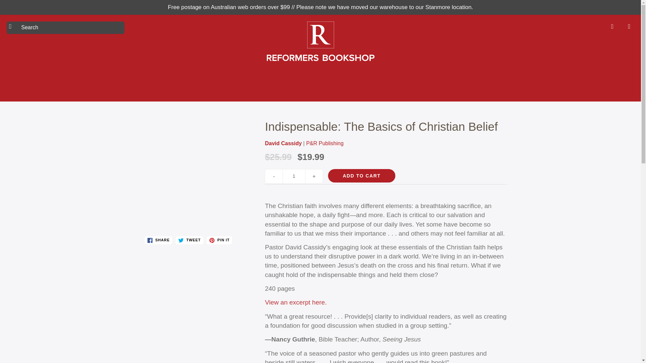  Describe the element at coordinates (294, 176) in the screenshot. I see `1` at that location.